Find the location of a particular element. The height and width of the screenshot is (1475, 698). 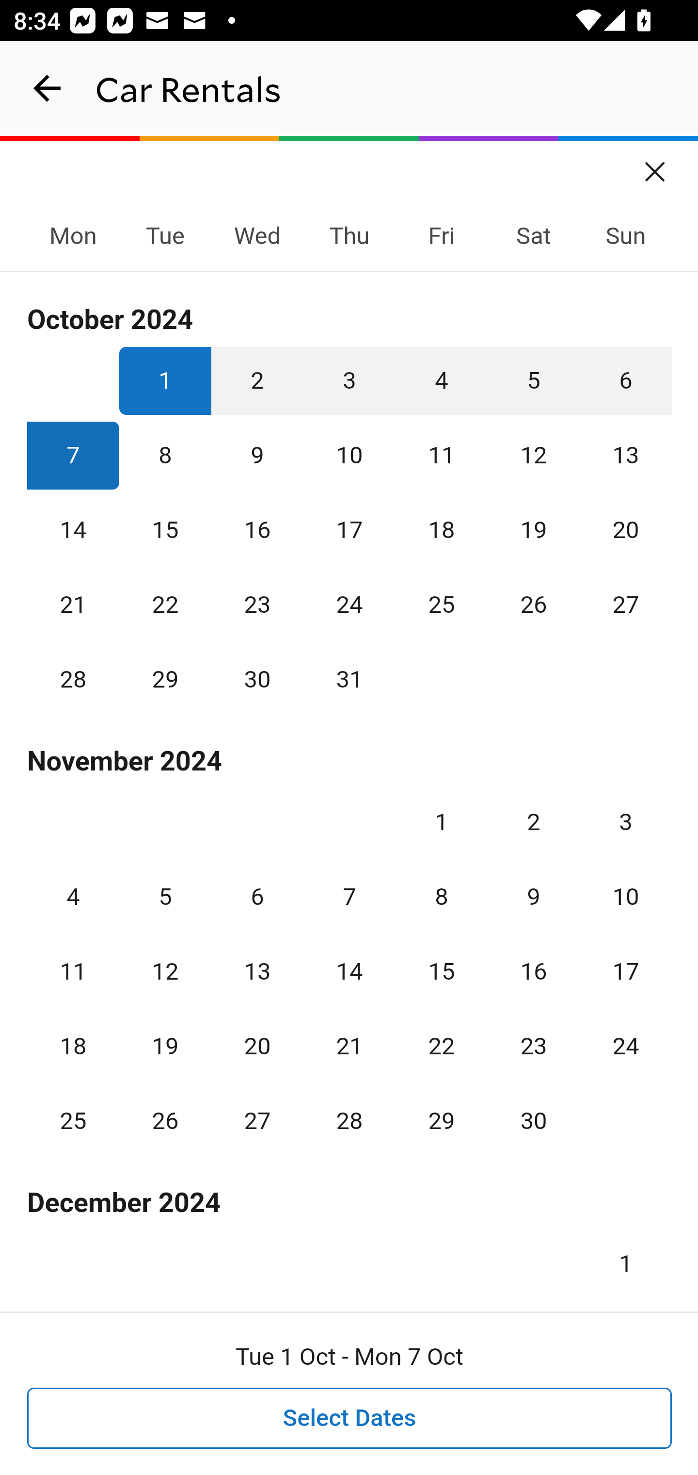

18 November 2024 is located at coordinates (74, 1046).